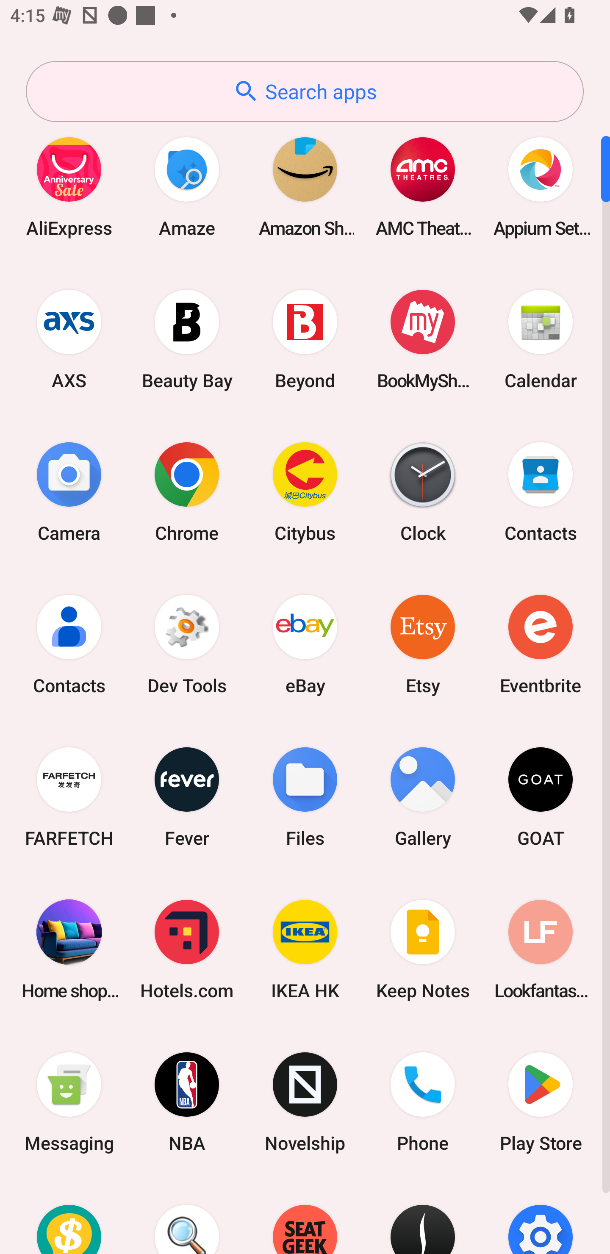 The height and width of the screenshot is (1254, 610). Describe the element at coordinates (305, 949) in the screenshot. I see `IKEA HK` at that location.